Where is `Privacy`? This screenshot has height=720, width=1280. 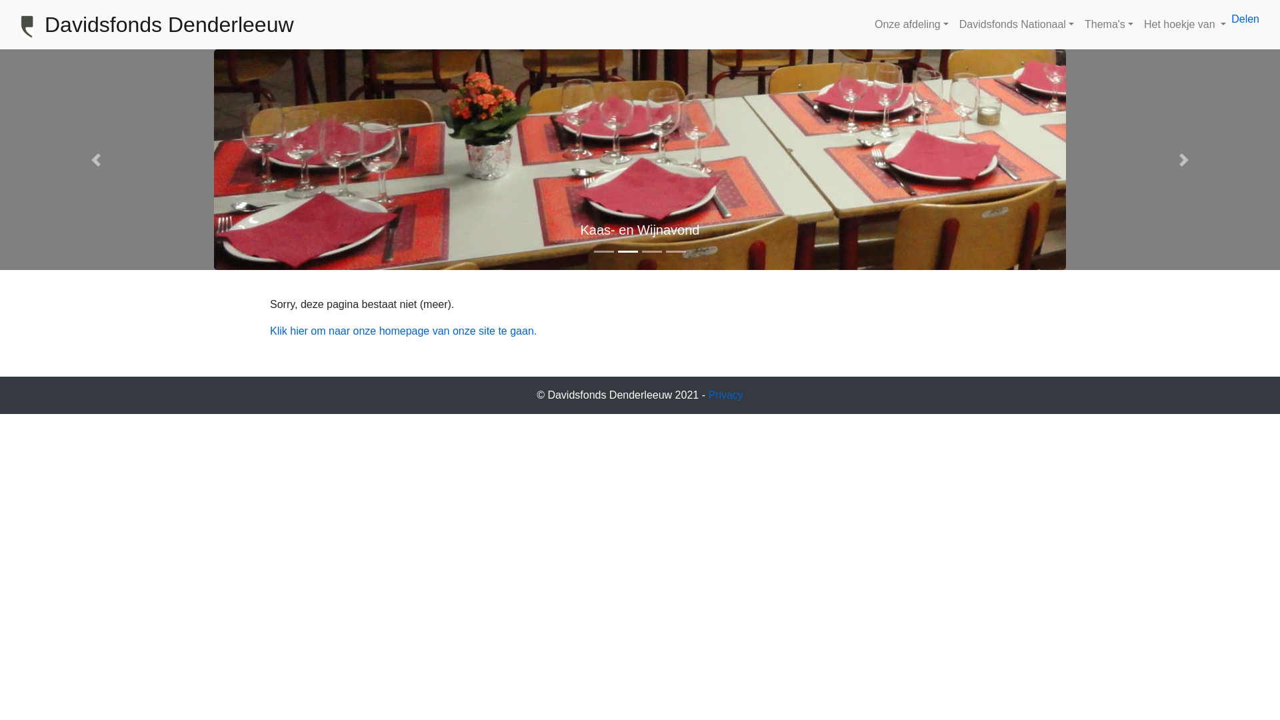 Privacy is located at coordinates (725, 395).